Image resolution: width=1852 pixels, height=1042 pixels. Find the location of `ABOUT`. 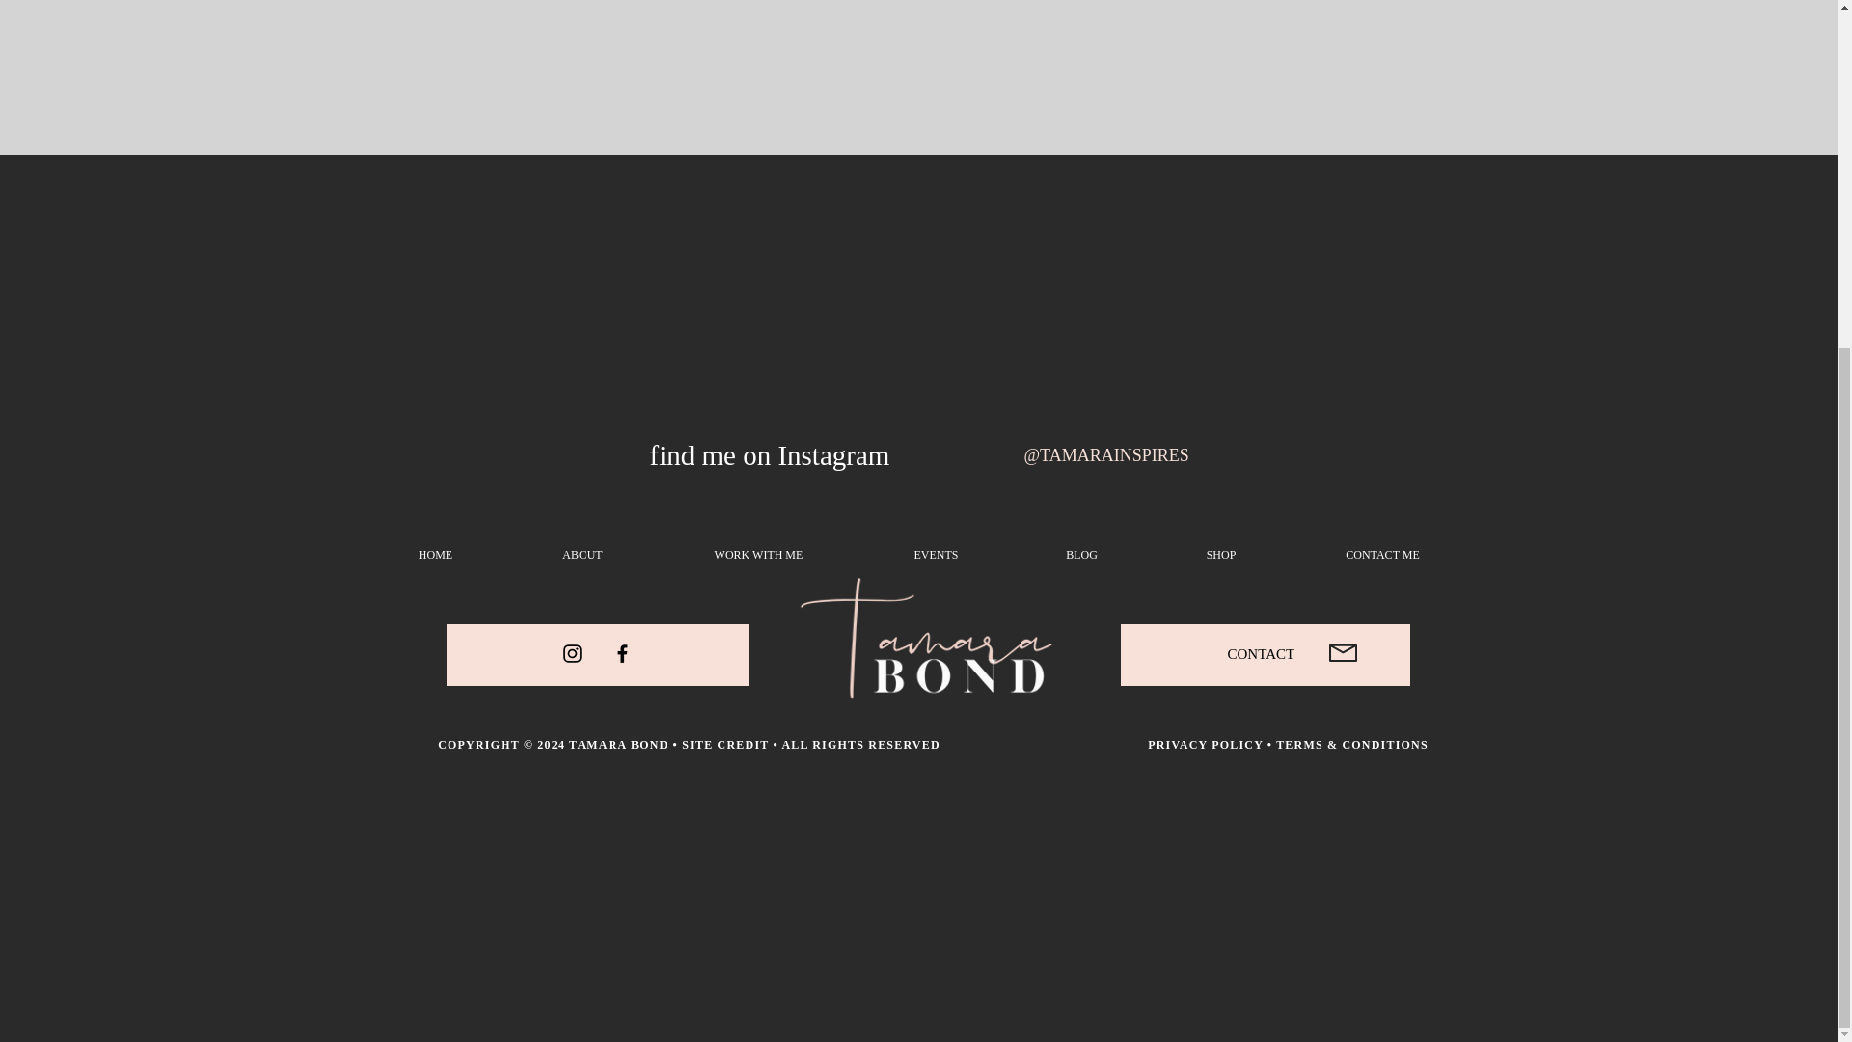

ABOUT is located at coordinates (583, 554).